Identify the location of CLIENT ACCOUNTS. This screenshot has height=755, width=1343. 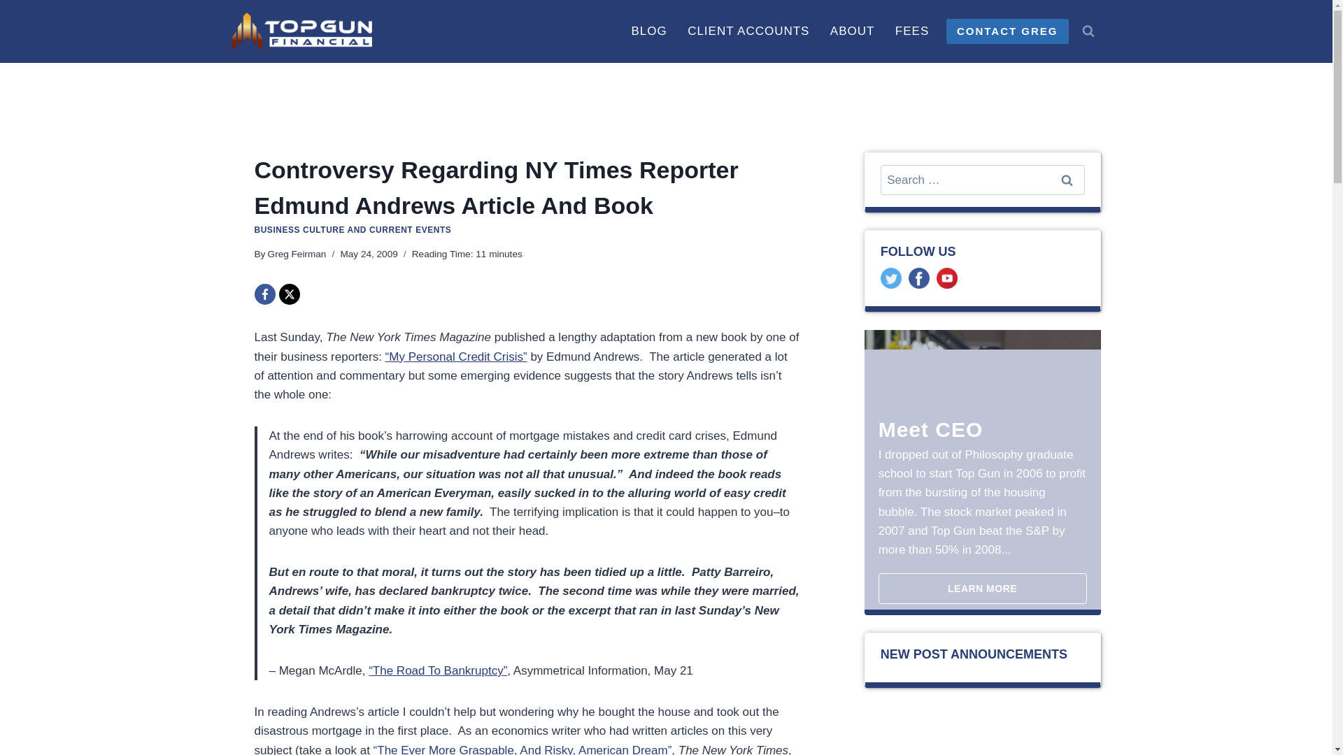
(748, 31).